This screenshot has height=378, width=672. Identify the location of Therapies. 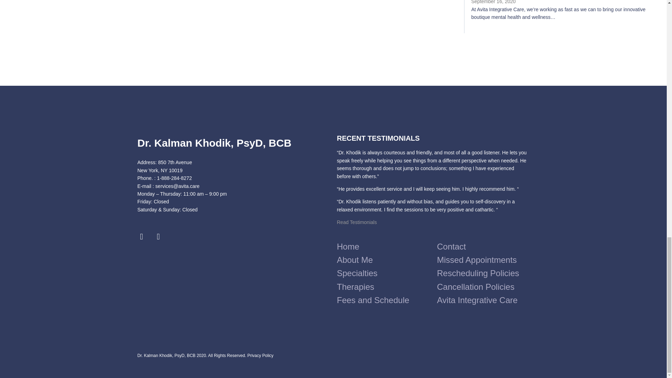
(386, 287).